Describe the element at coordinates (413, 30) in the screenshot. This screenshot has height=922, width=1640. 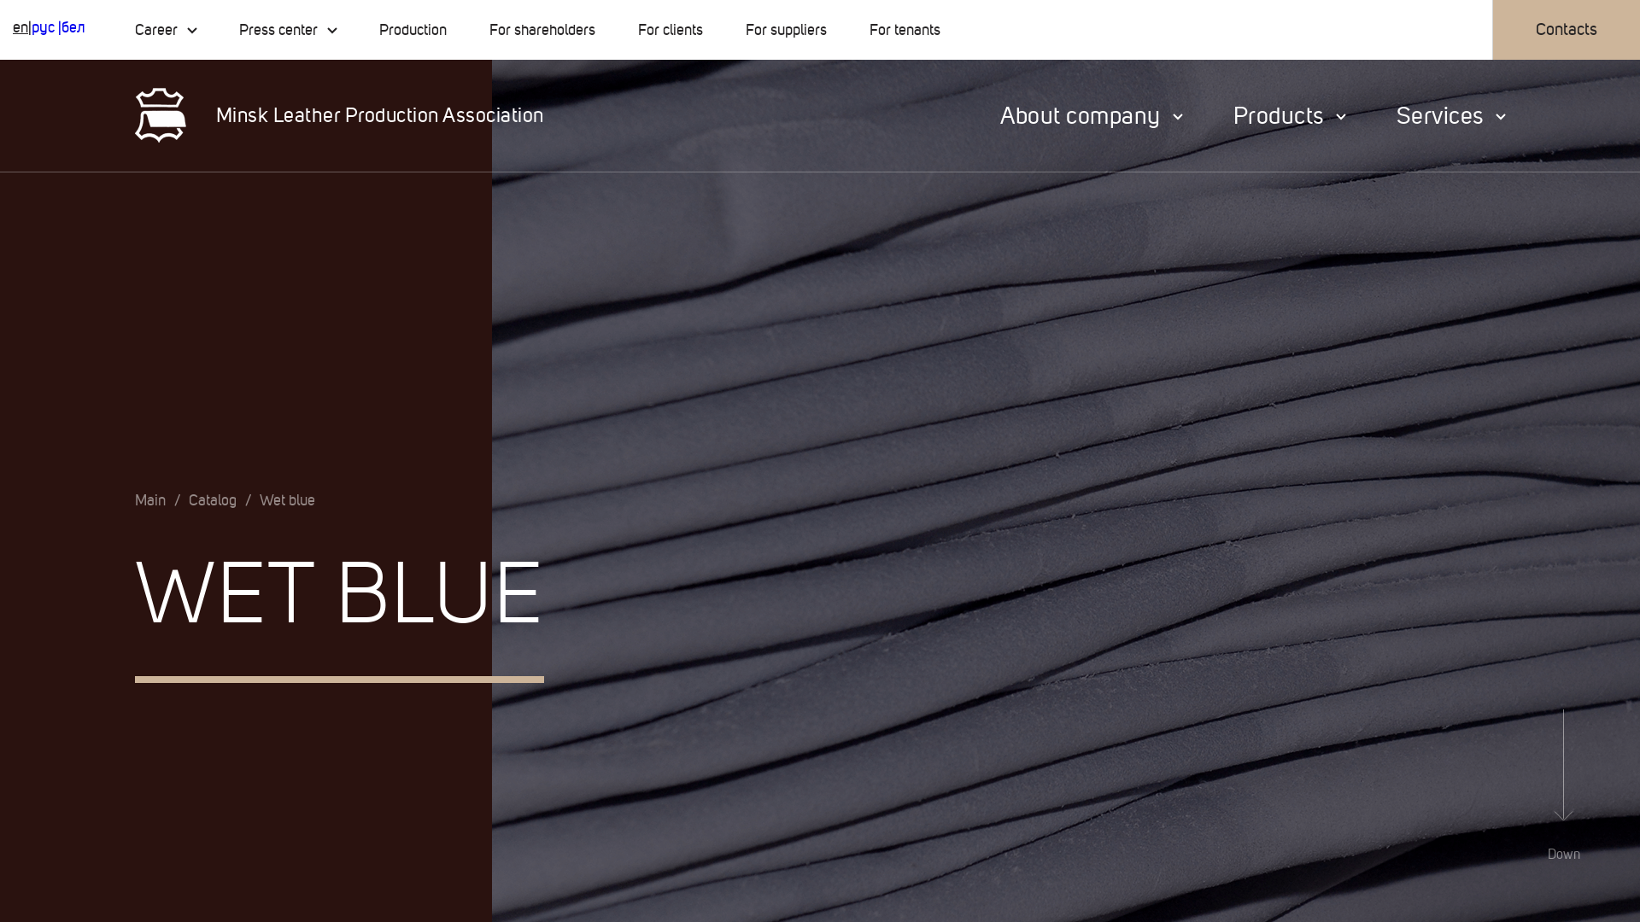
I see `Production` at that location.